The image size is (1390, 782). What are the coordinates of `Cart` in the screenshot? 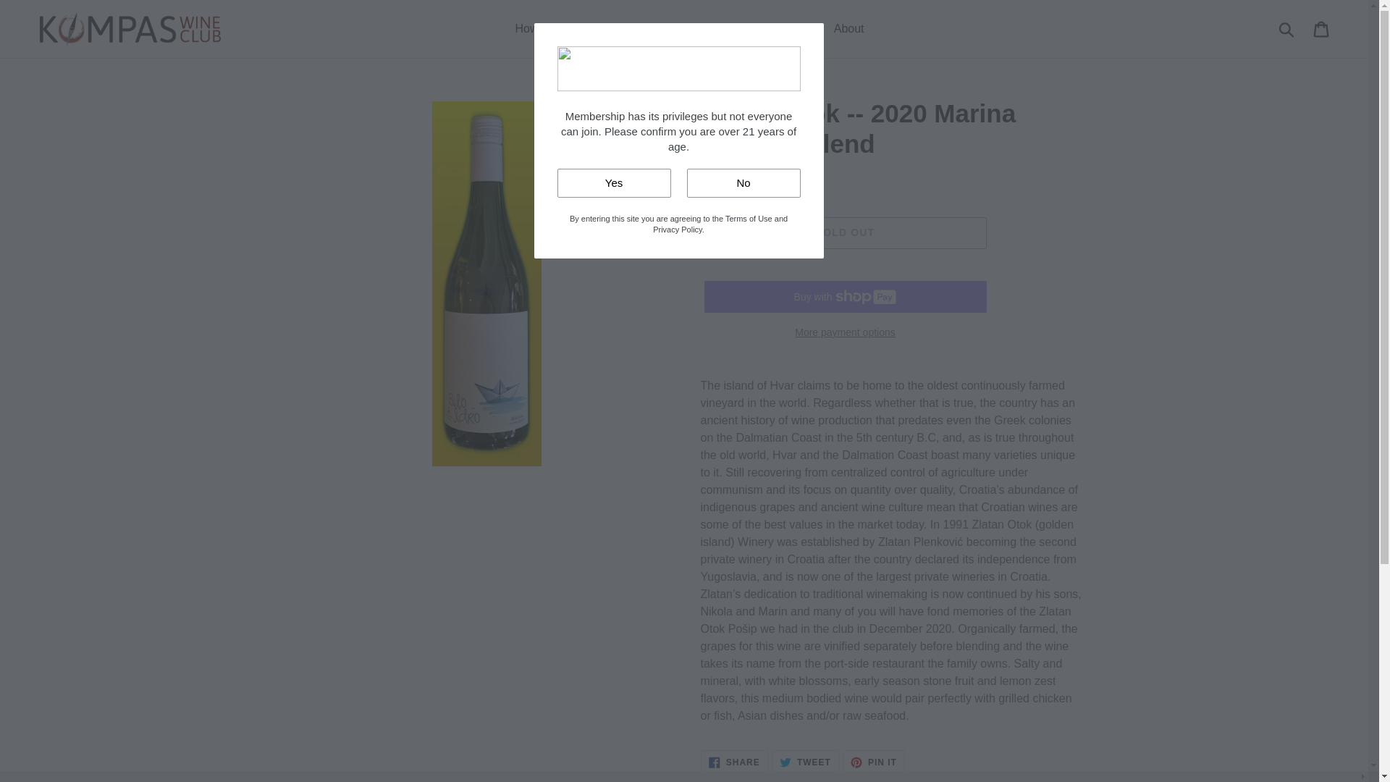 It's located at (873, 762).